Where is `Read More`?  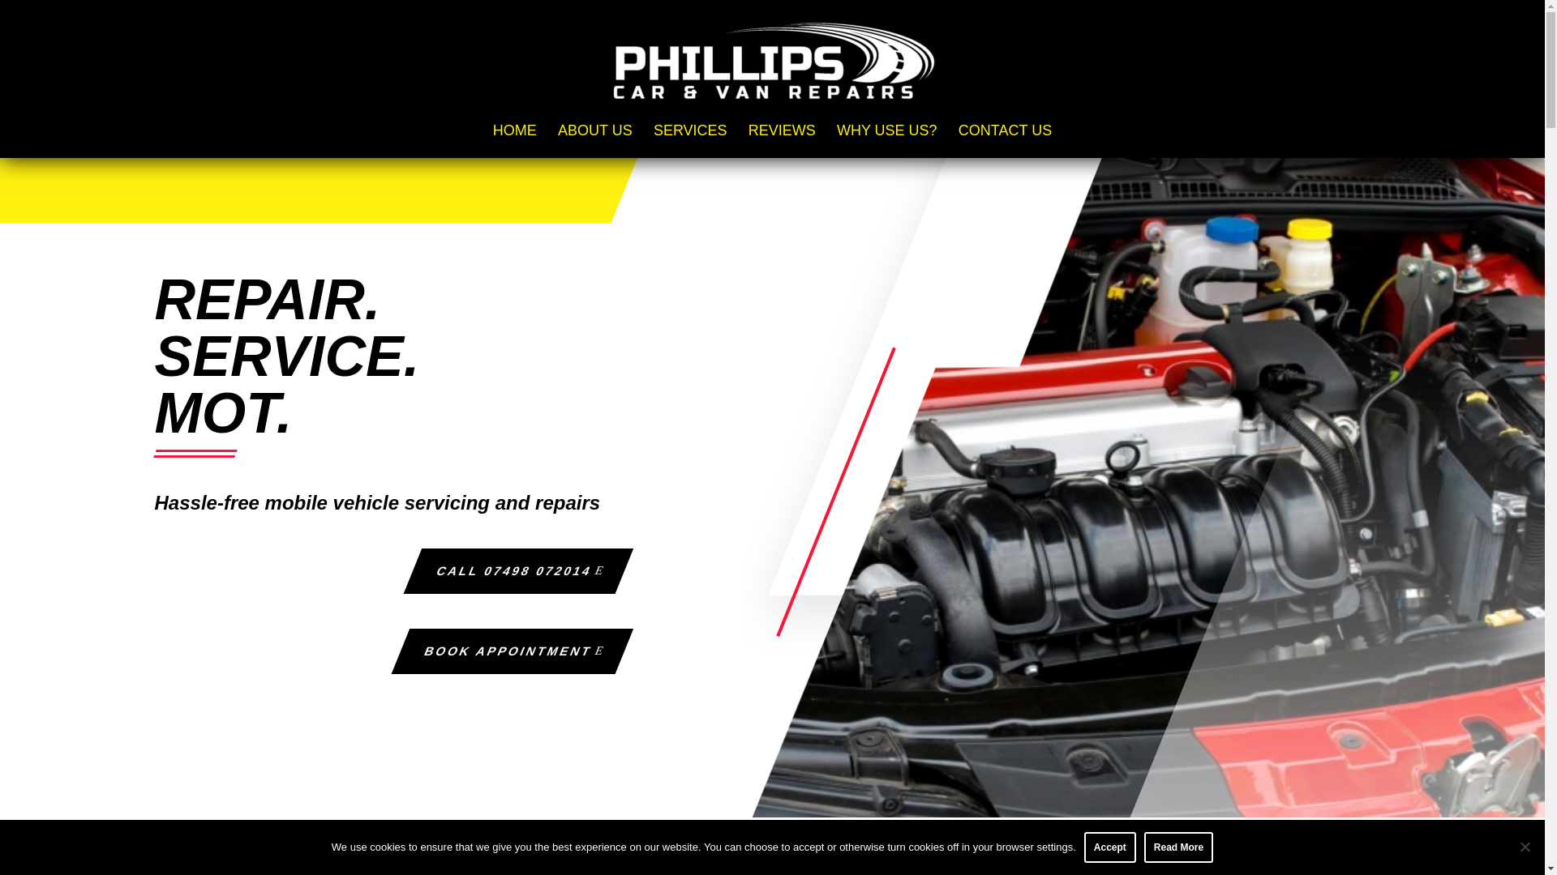
Read More is located at coordinates (1178, 847).